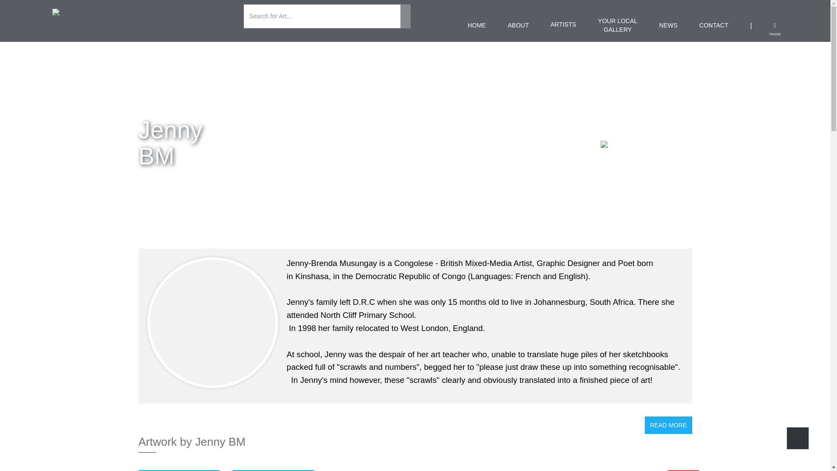 This screenshot has height=471, width=837. I want to click on ORIGINAL, so click(684, 470).